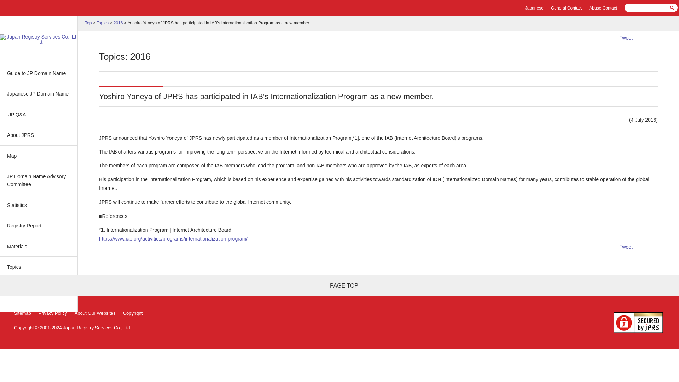 The width and height of the screenshot is (679, 382). Describe the element at coordinates (103, 23) in the screenshot. I see `Topics` at that location.